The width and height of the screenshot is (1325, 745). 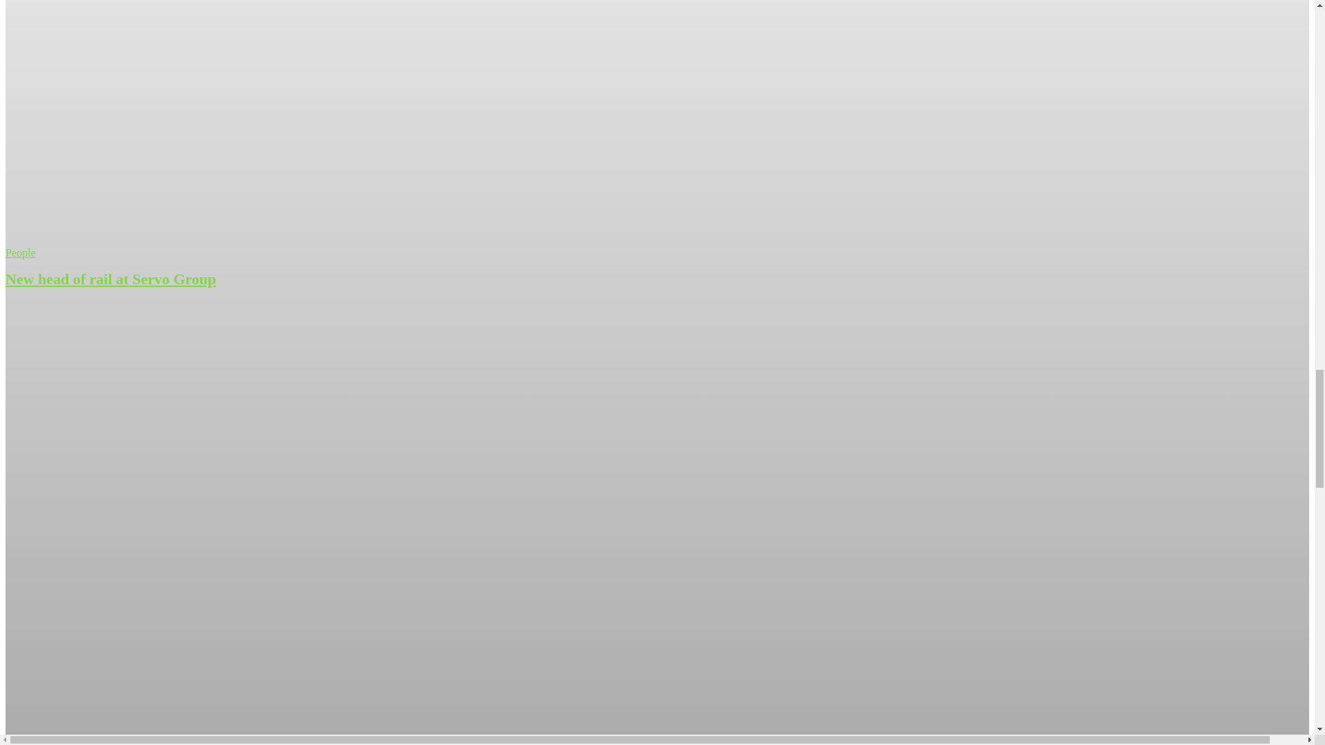 I want to click on New head of rail at Servo Group, so click(x=110, y=279).